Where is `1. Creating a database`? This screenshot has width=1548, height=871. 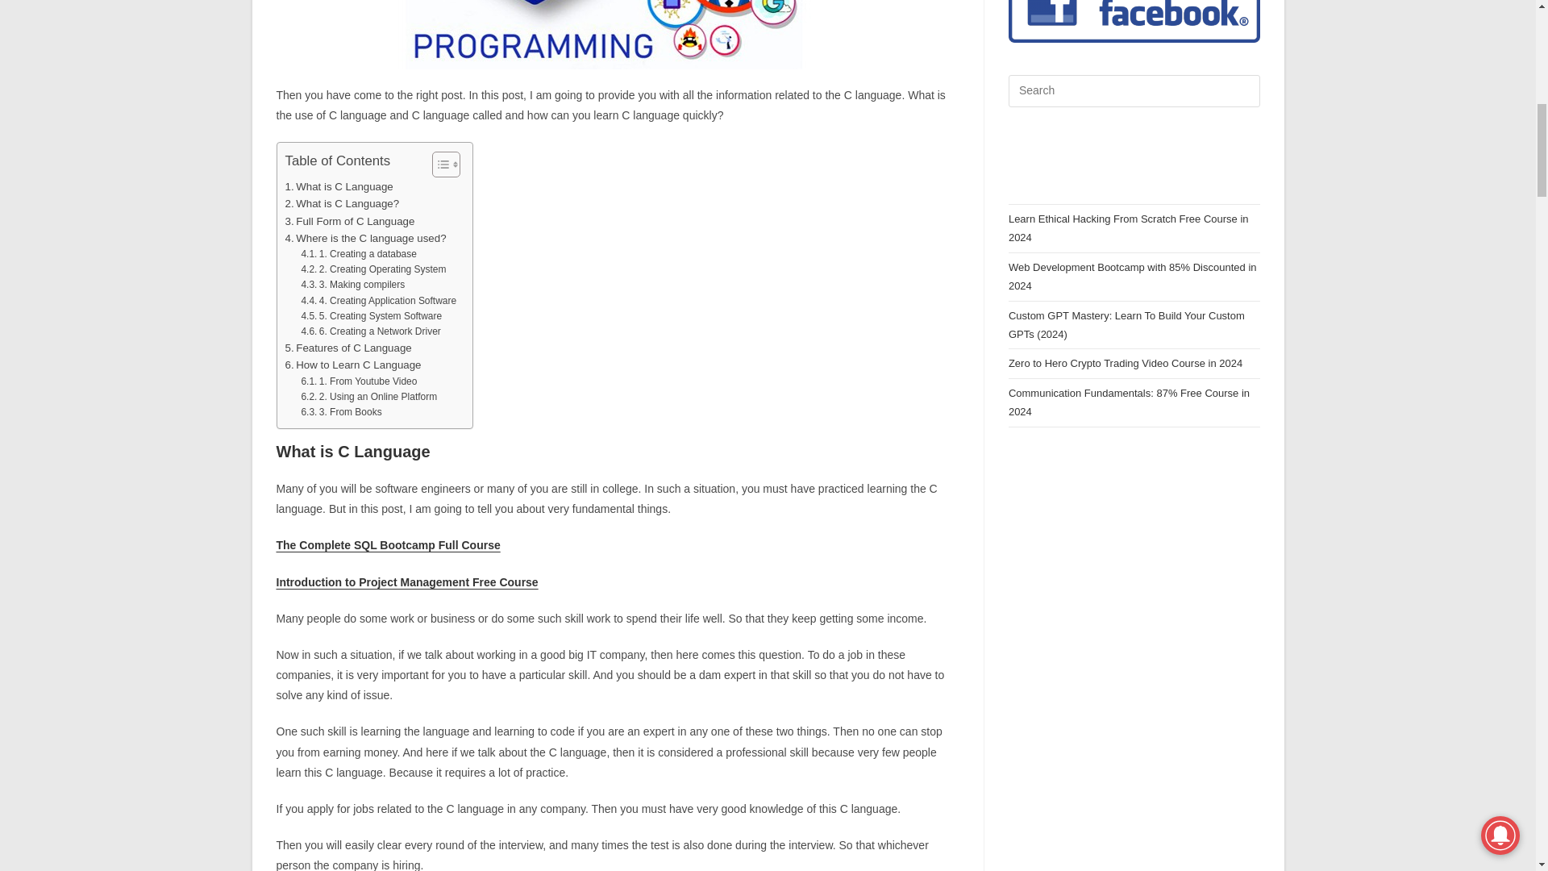 1. Creating a database is located at coordinates (358, 254).